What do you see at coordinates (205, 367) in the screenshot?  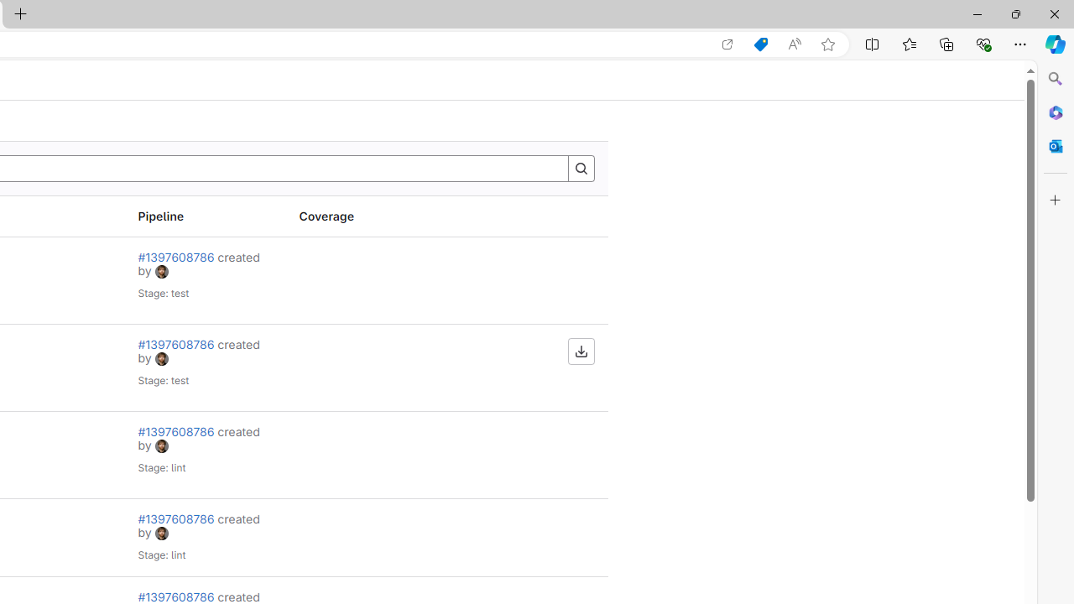 I see `#1397608786 created by avatar Stage: test` at bounding box center [205, 367].